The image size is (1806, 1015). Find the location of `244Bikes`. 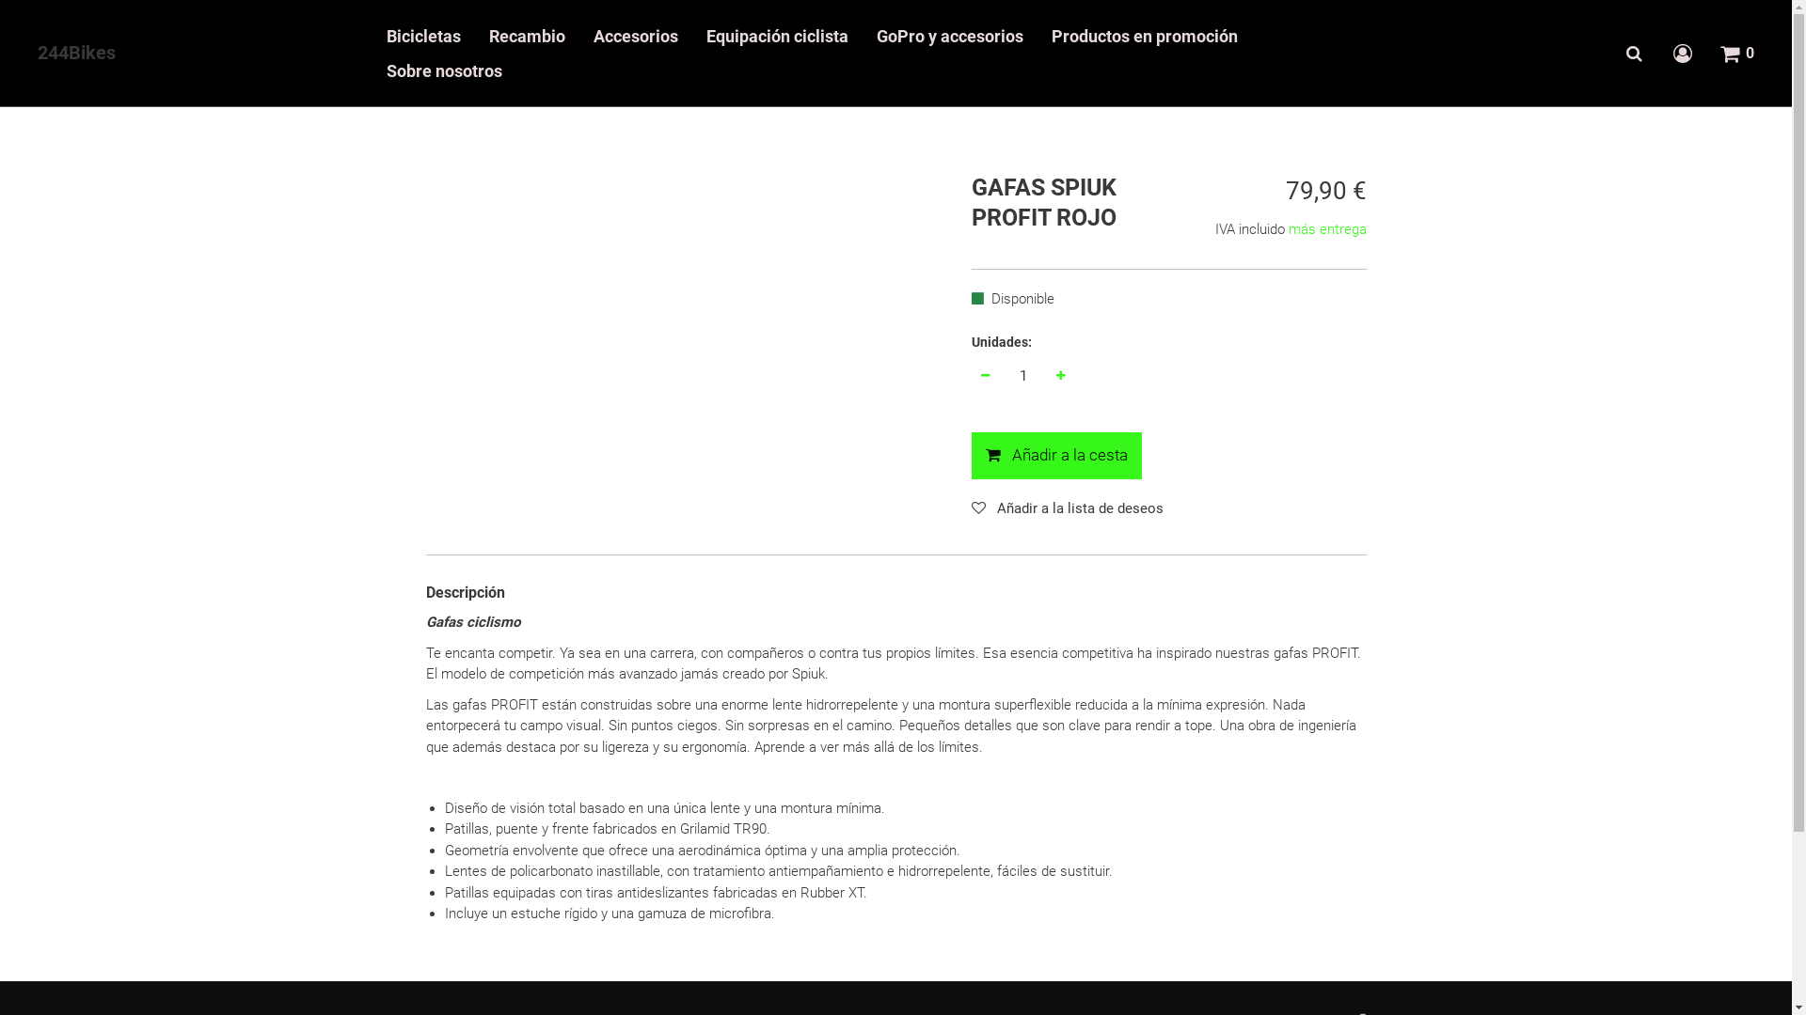

244Bikes is located at coordinates (76, 55).